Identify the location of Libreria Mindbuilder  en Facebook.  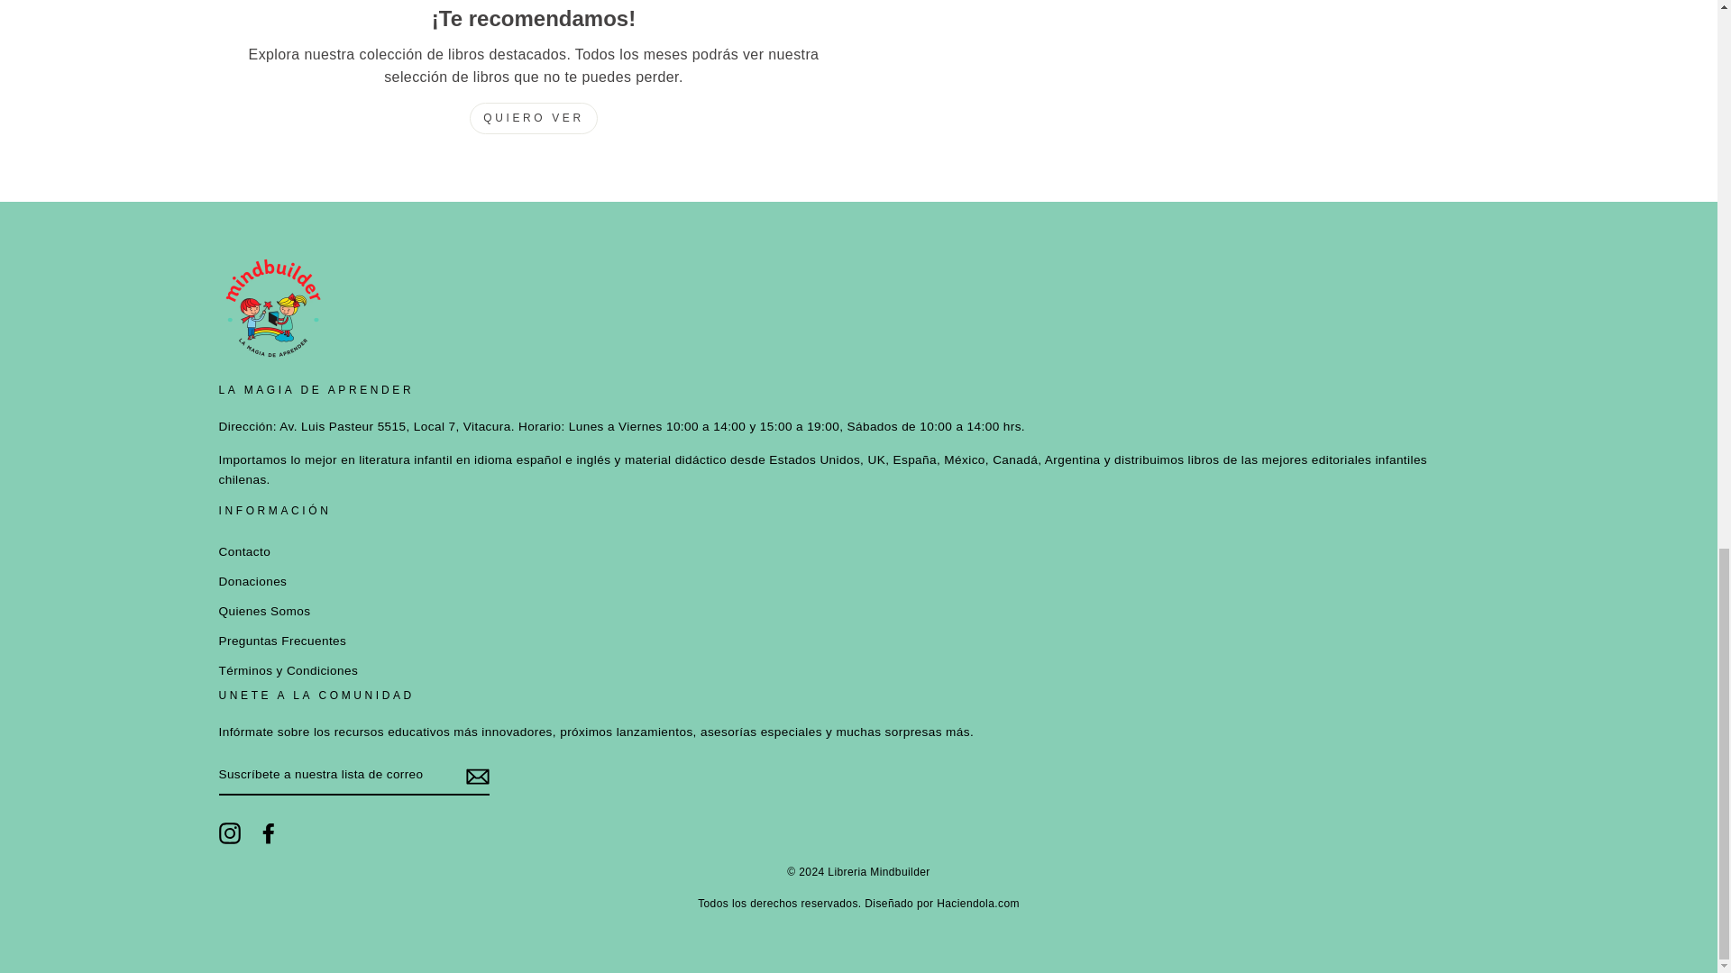
(977, 903).